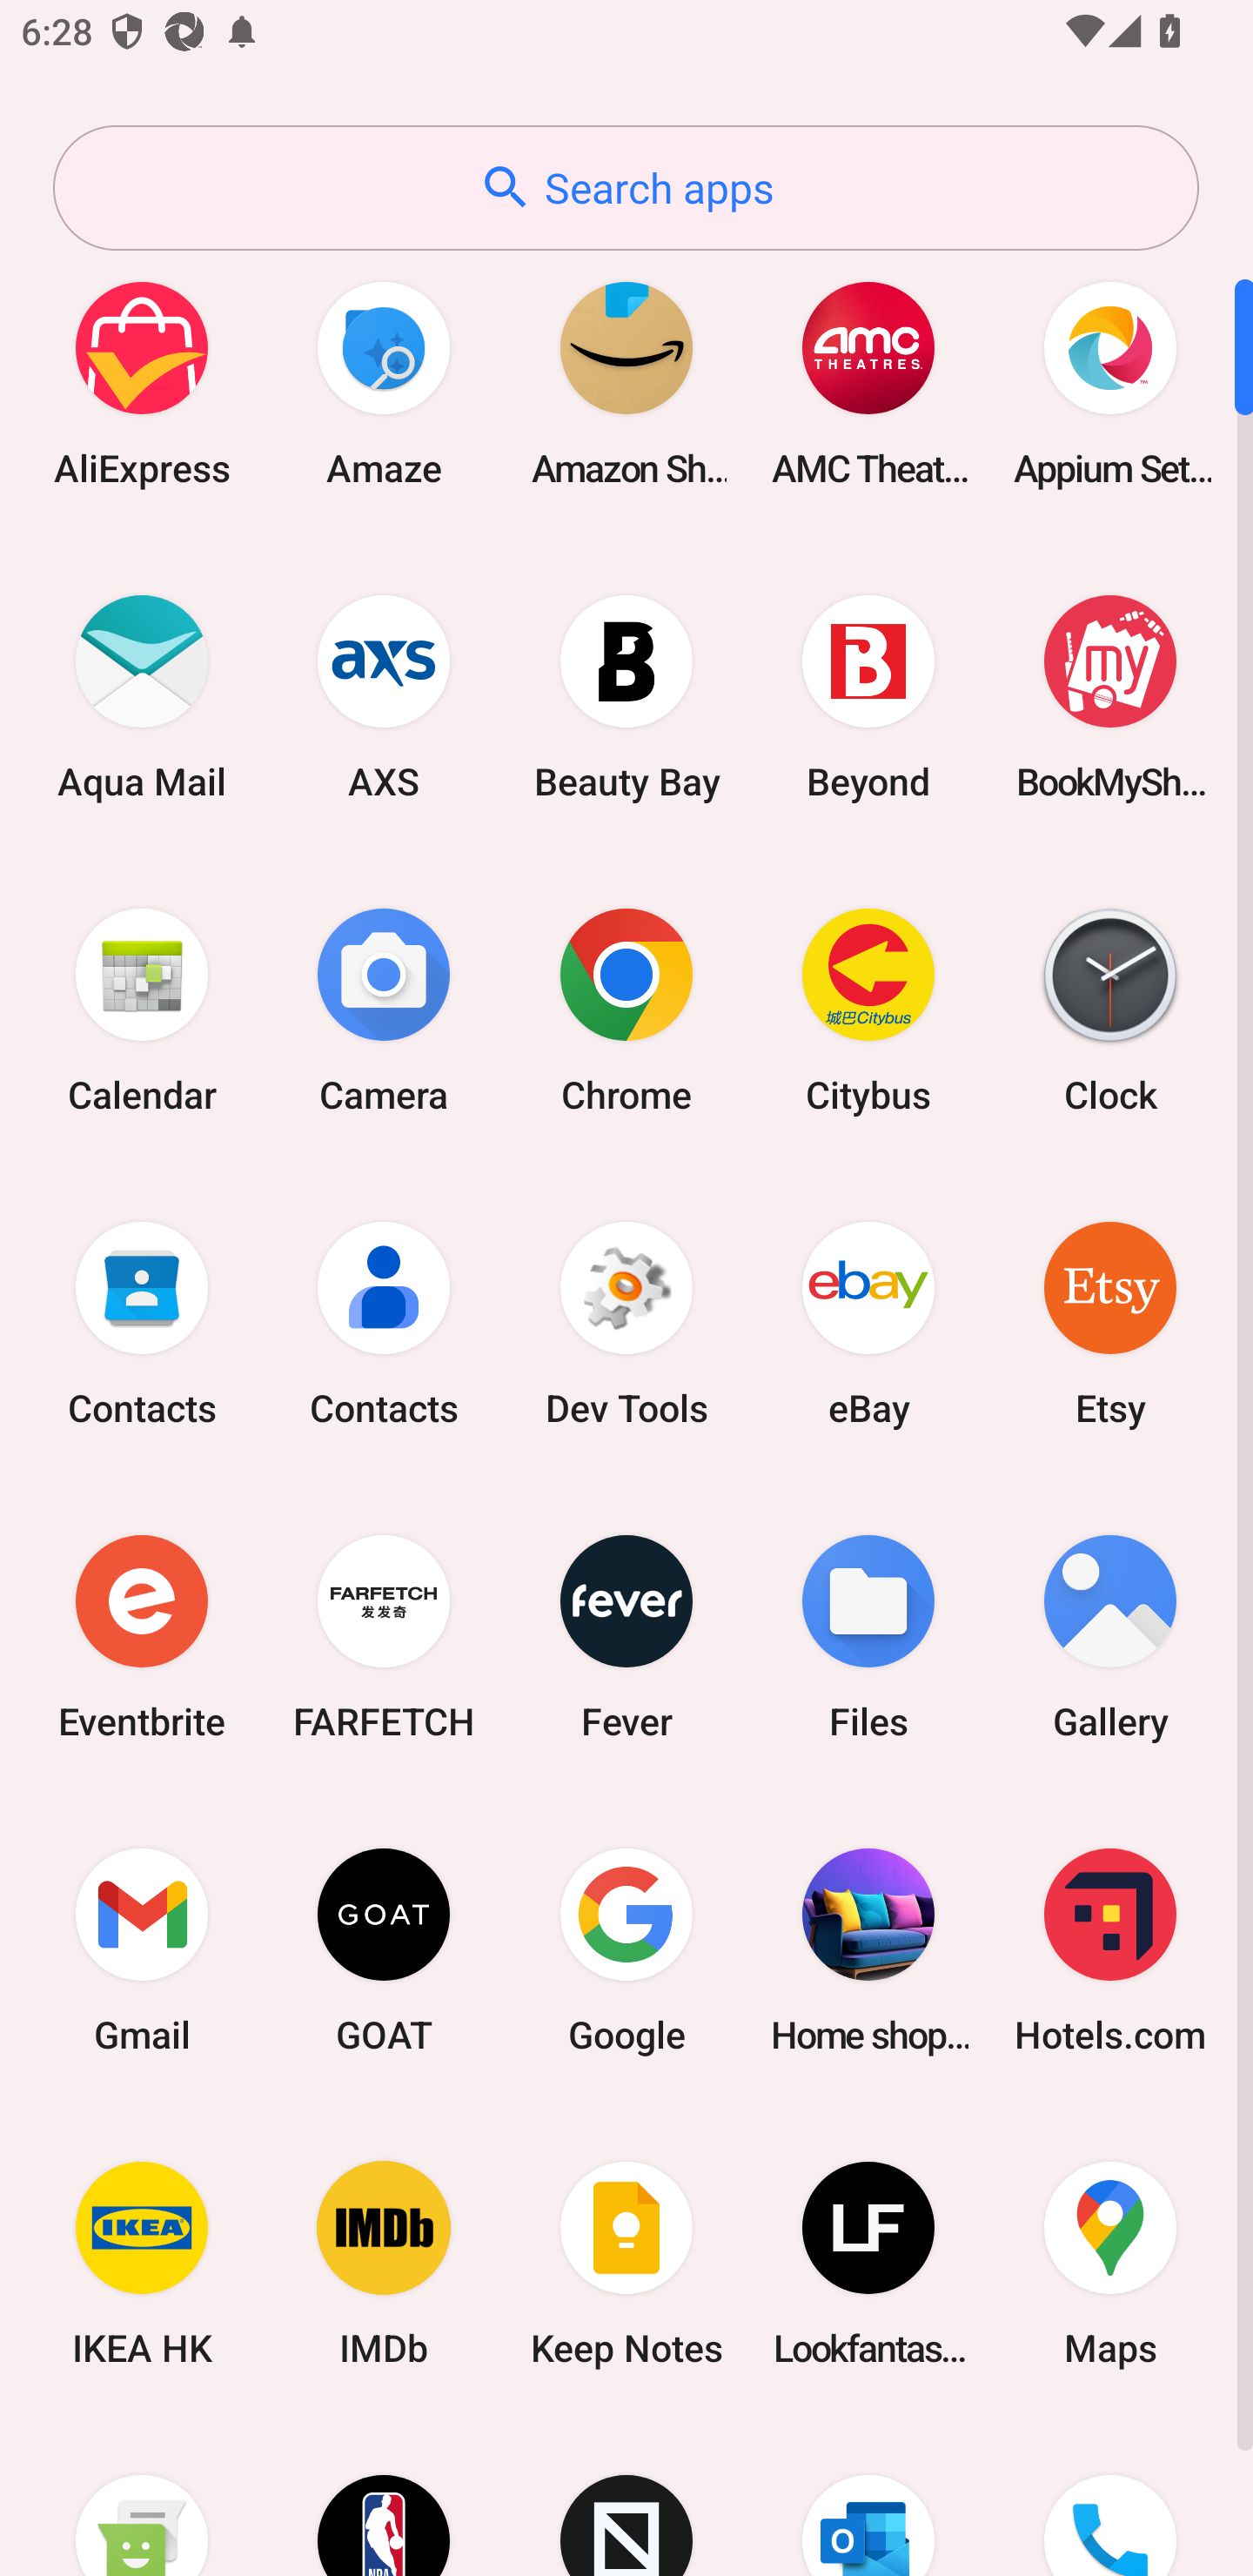 Image resolution: width=1253 pixels, height=2576 pixels. Describe the element at coordinates (142, 1323) in the screenshot. I see `Contacts` at that location.